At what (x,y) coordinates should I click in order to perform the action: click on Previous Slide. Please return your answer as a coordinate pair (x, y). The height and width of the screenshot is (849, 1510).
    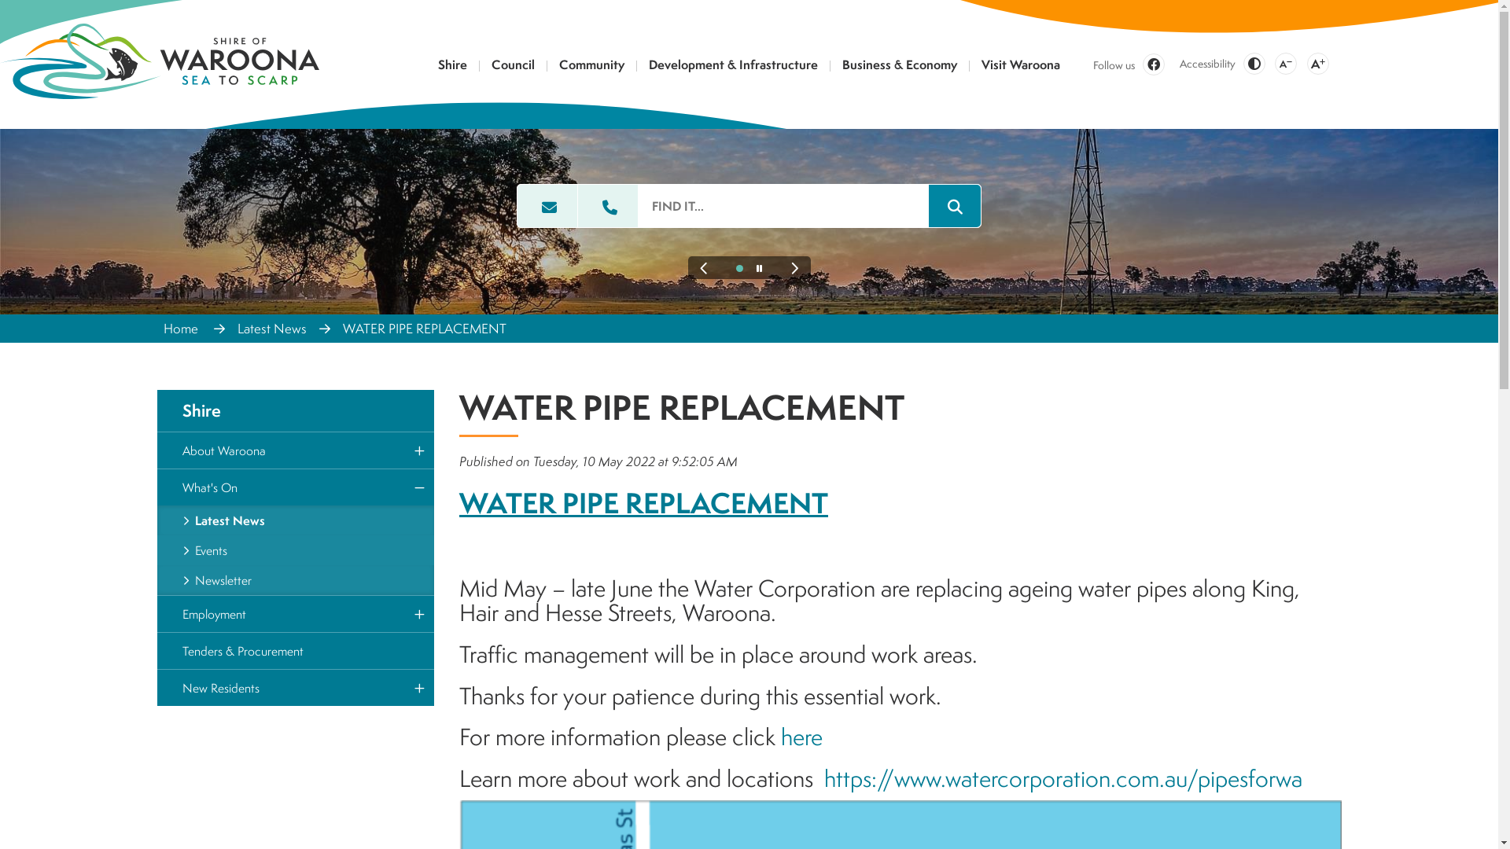
    Looking at the image, I should click on (703, 269).